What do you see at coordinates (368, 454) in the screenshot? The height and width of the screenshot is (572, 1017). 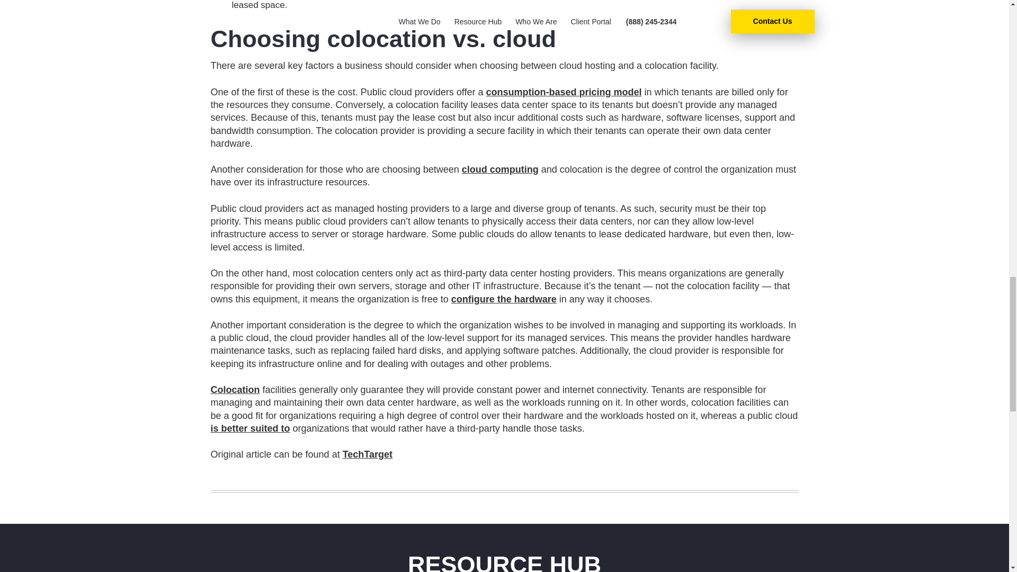 I see `TechTarget` at bounding box center [368, 454].